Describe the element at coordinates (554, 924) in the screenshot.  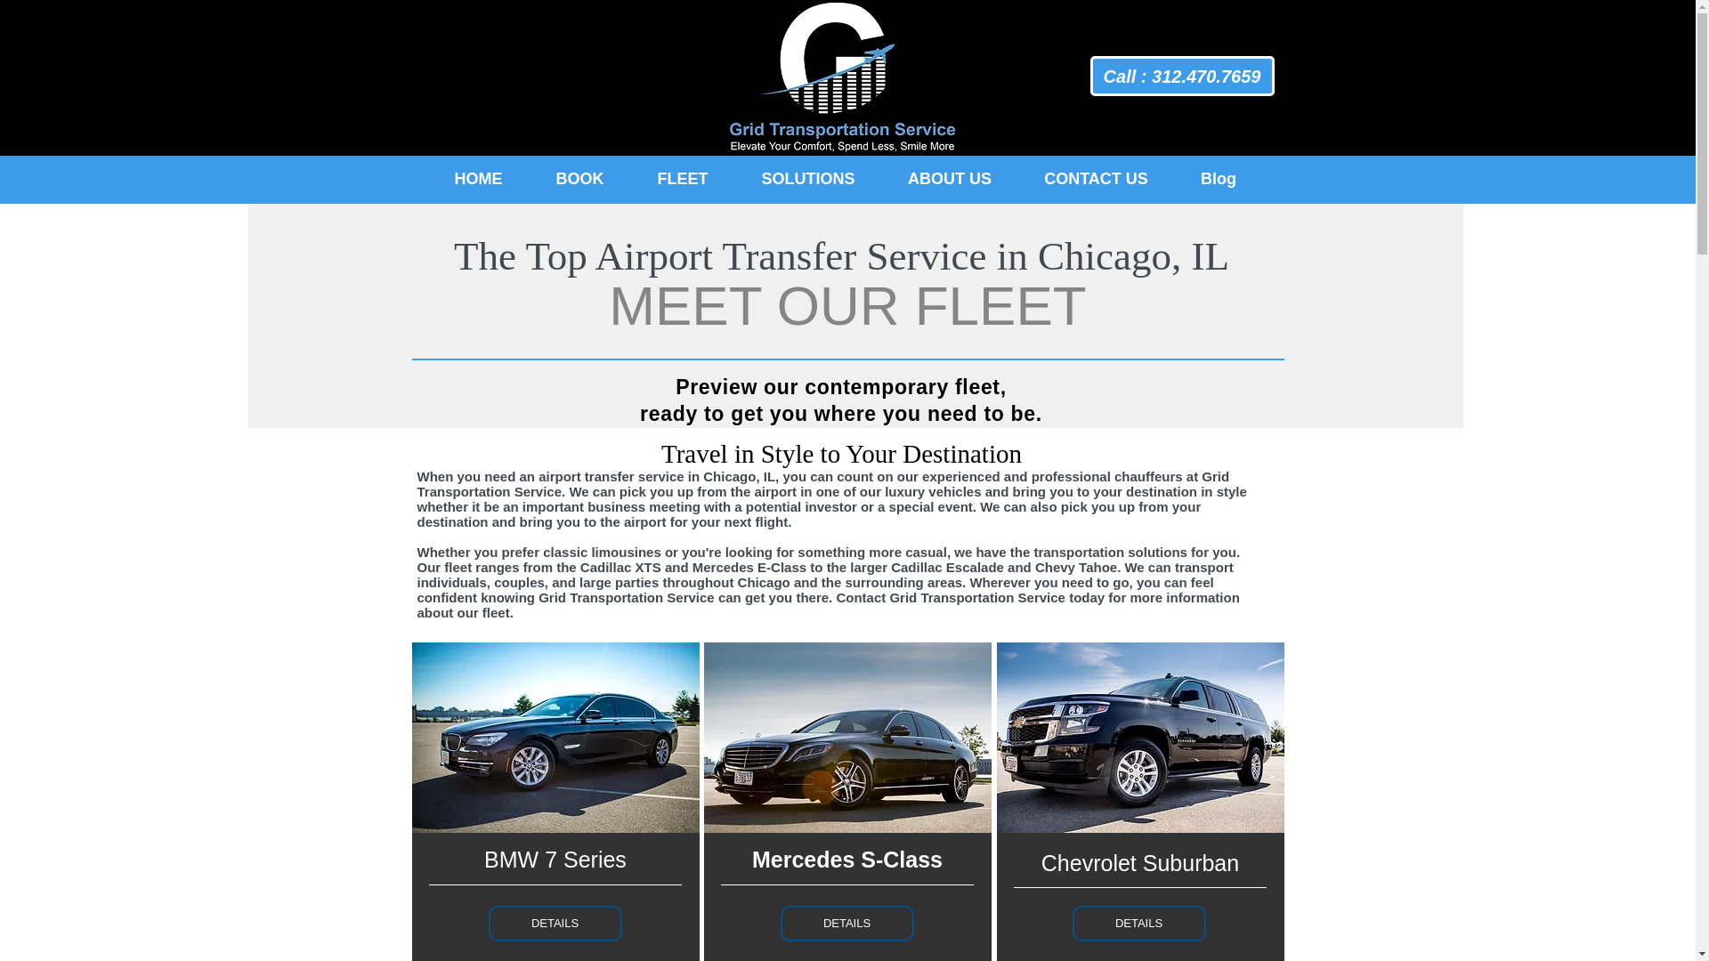
I see `DETAILS` at that location.